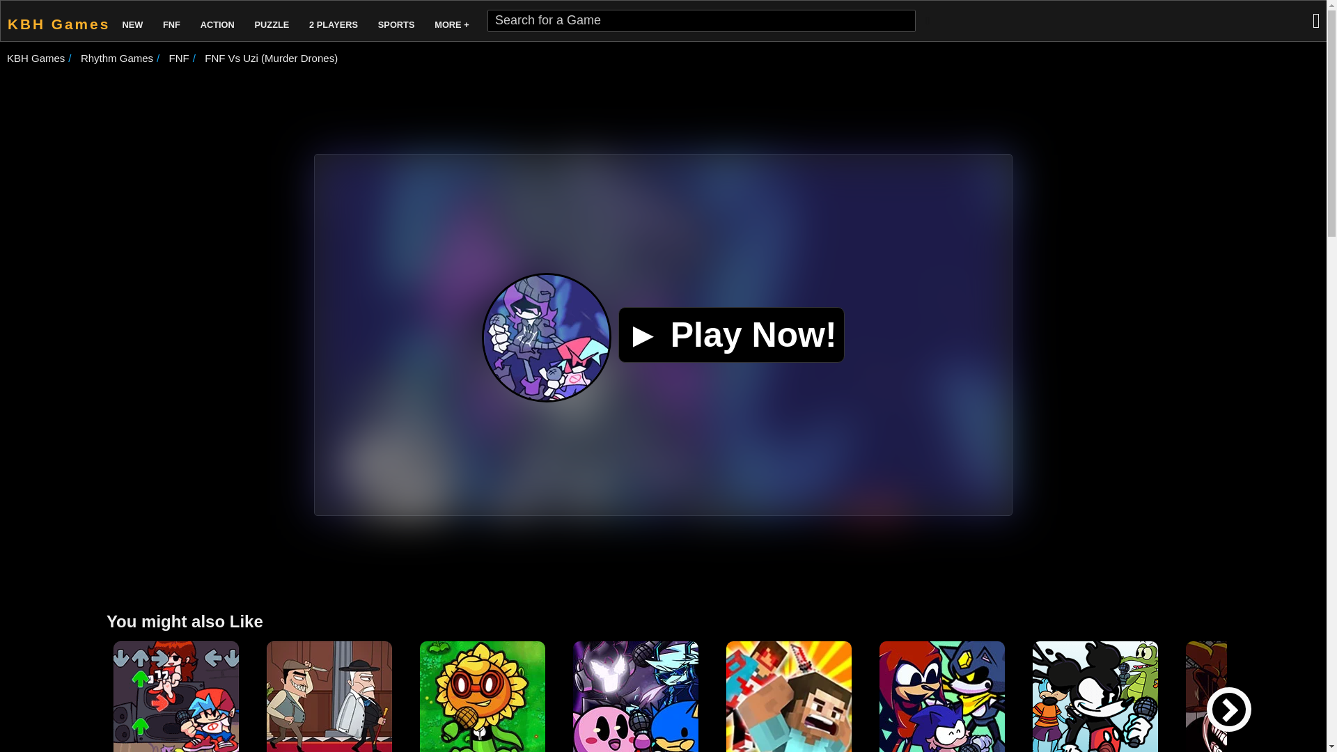  What do you see at coordinates (56, 21) in the screenshot?
I see `KBH Games` at bounding box center [56, 21].